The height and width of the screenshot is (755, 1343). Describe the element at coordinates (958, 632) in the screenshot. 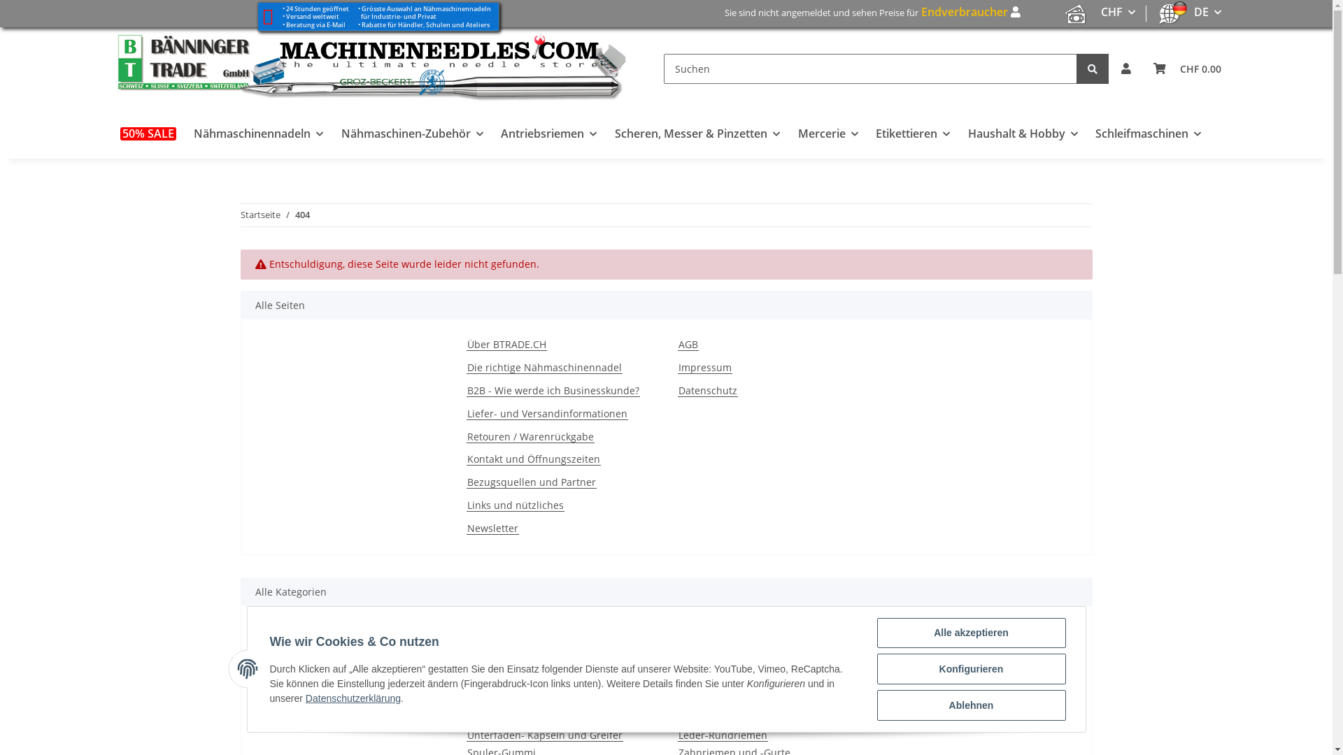

I see `Scheren, Messer & Pinzetten` at that location.